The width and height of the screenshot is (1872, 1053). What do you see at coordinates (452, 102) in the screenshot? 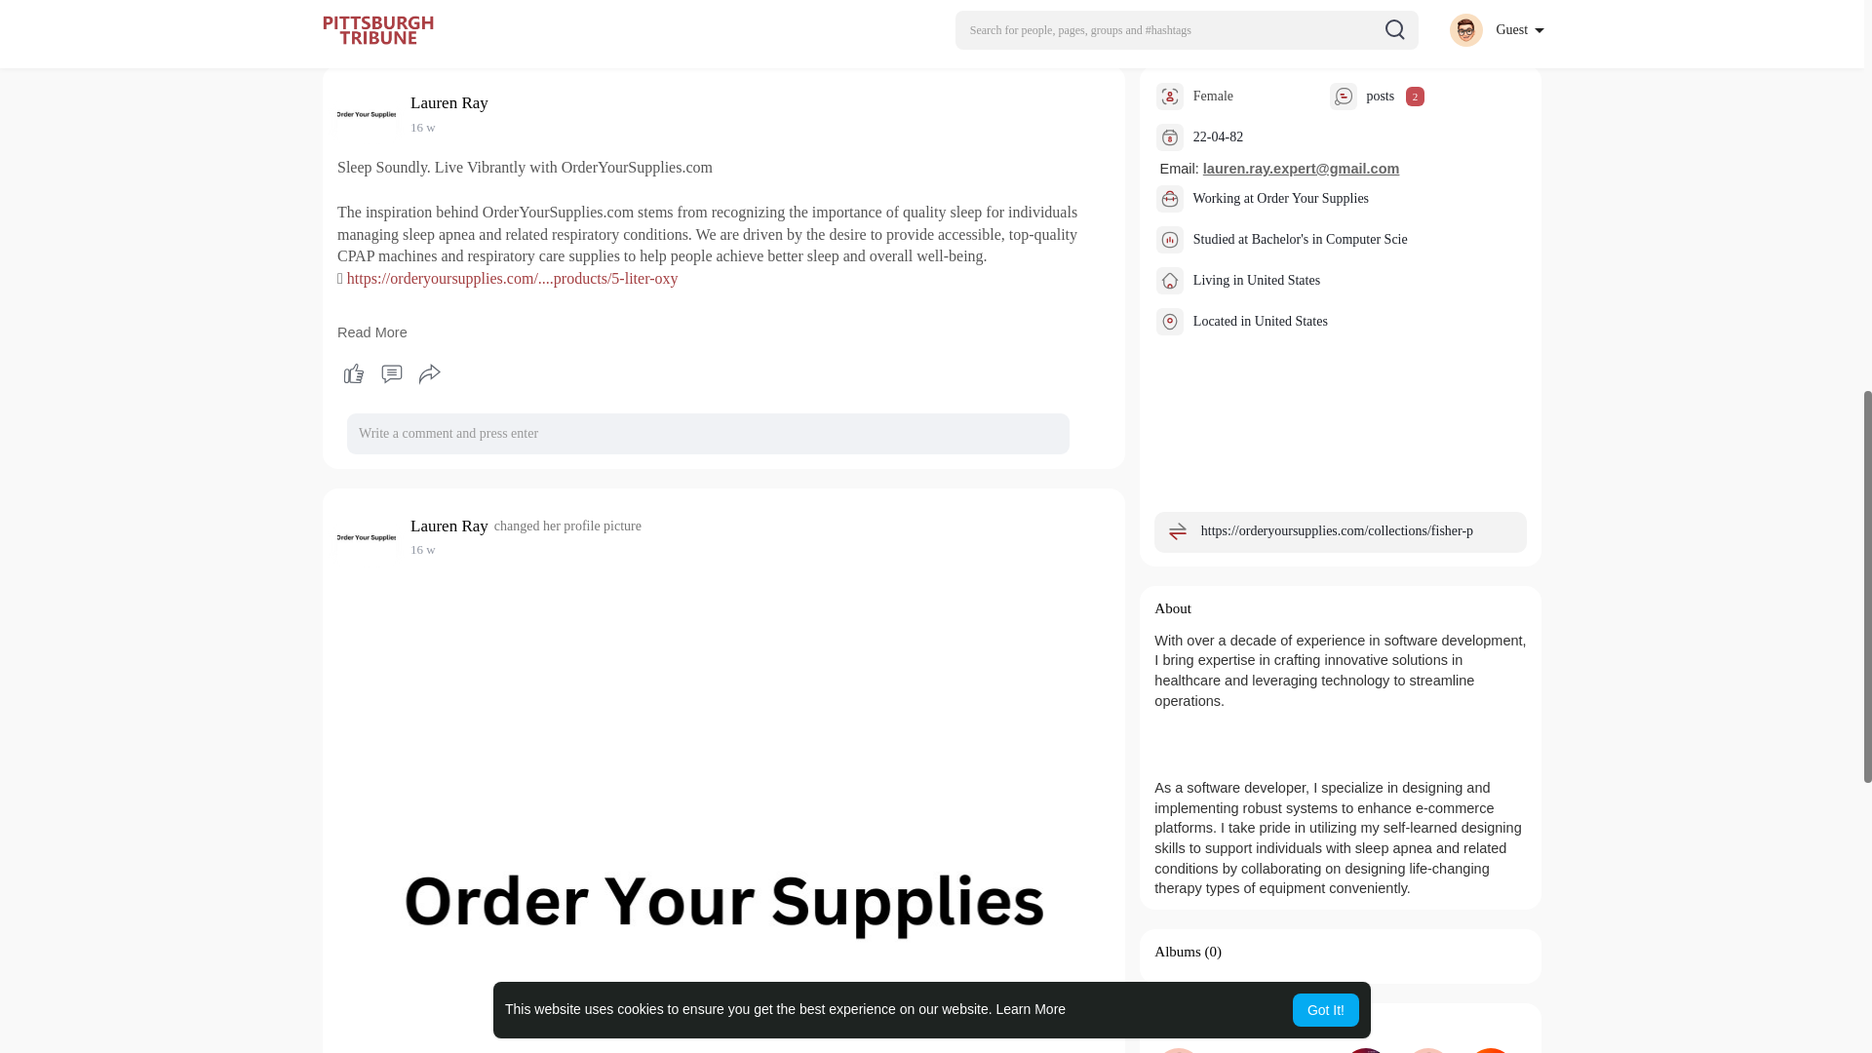
I see `Lauren Ray` at bounding box center [452, 102].